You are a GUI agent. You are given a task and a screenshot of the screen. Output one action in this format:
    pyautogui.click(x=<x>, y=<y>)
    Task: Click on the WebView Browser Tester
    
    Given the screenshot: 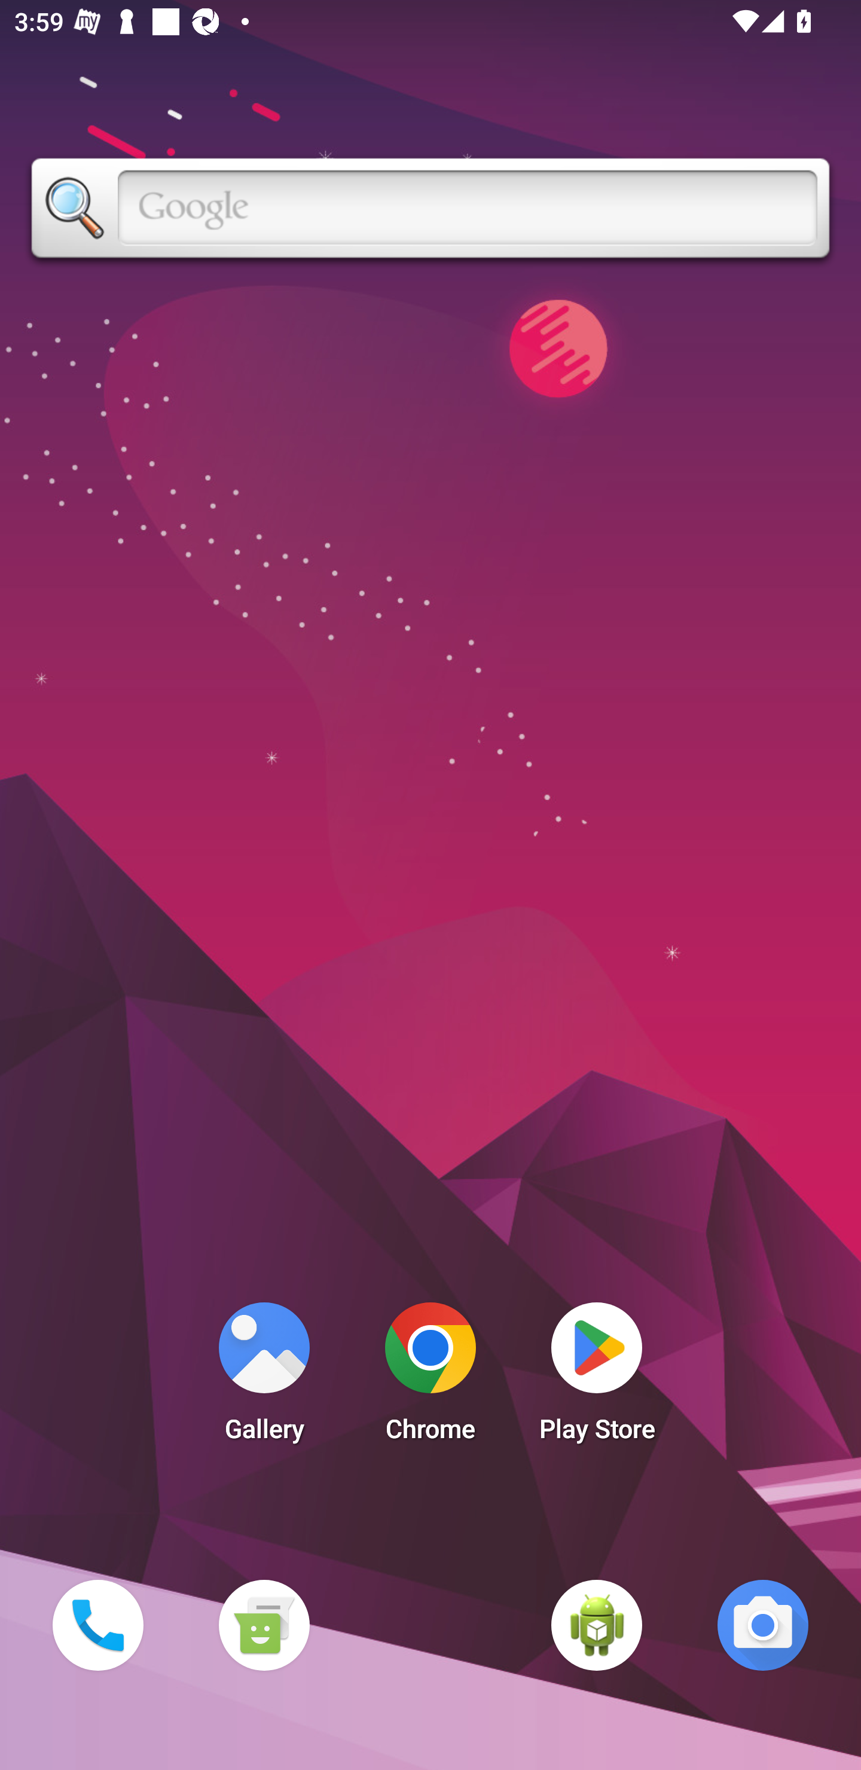 What is the action you would take?
    pyautogui.click(x=597, y=1625)
    